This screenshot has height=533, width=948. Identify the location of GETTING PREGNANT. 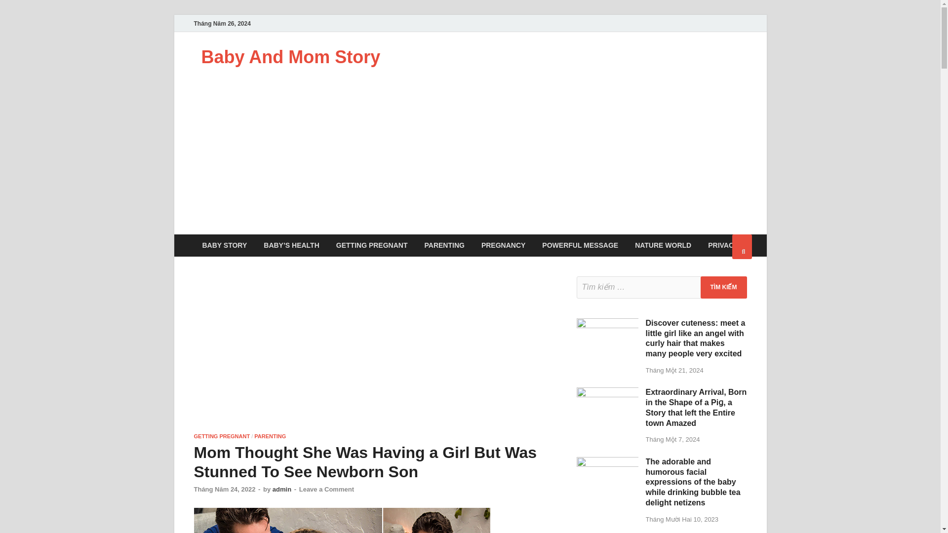
(372, 245).